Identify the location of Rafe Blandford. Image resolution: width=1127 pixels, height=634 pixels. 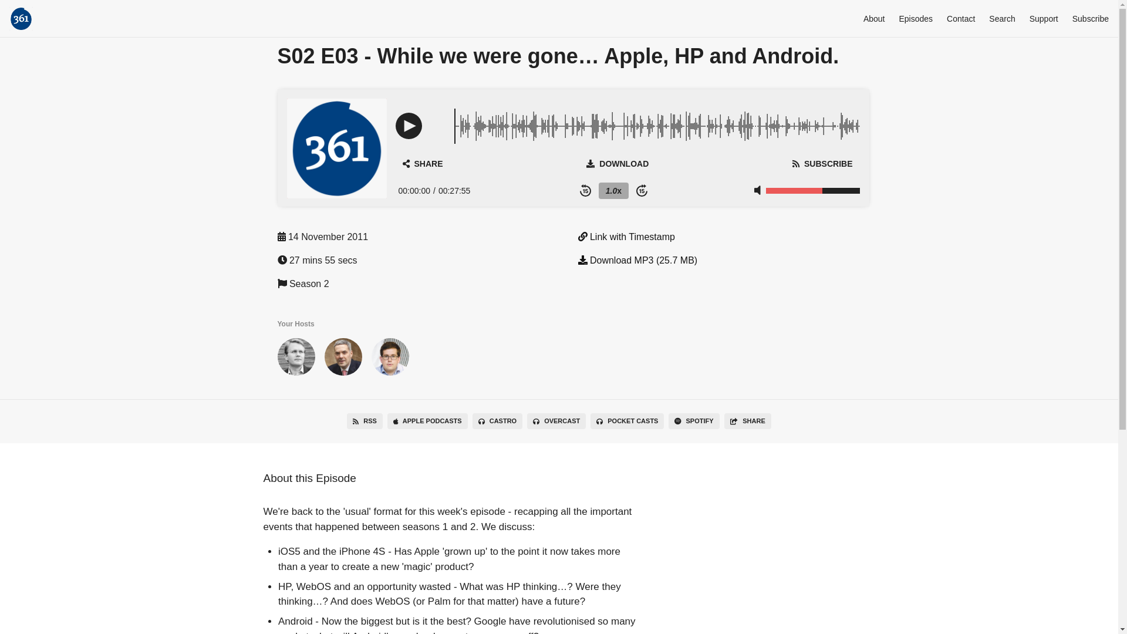
(390, 359).